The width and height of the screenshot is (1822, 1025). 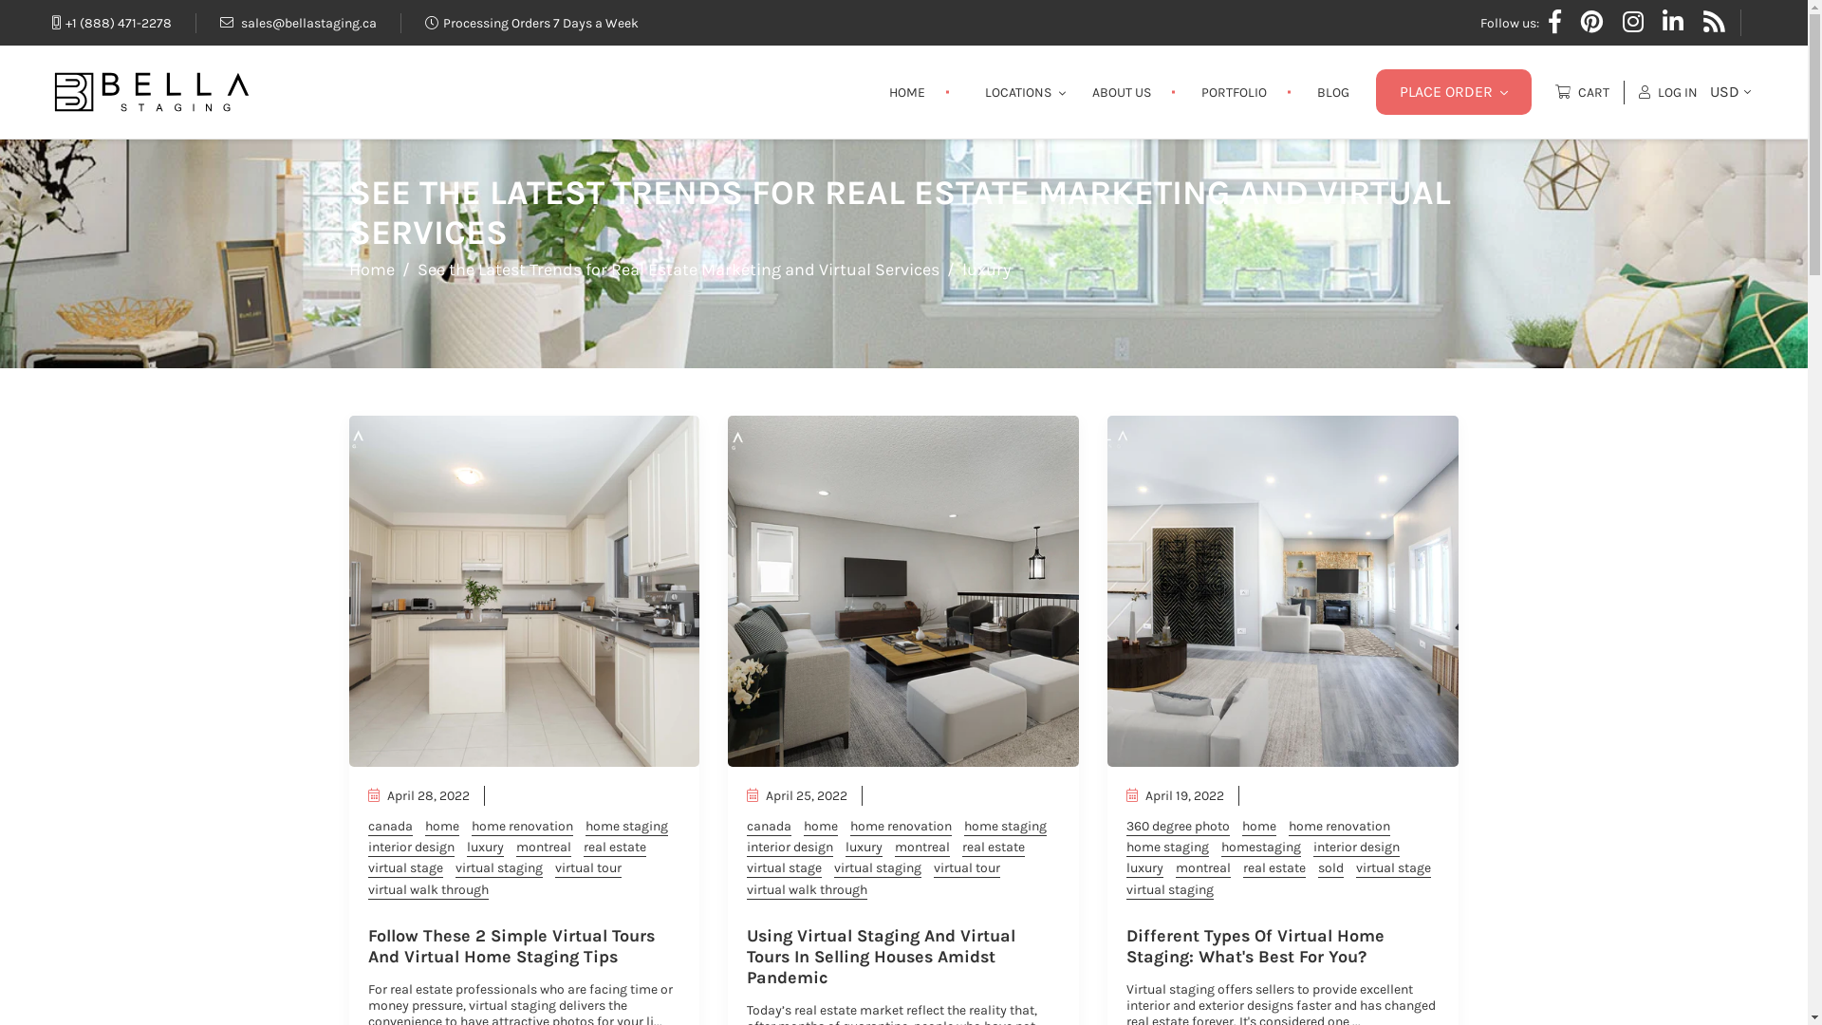 I want to click on home staging, so click(x=1006, y=828).